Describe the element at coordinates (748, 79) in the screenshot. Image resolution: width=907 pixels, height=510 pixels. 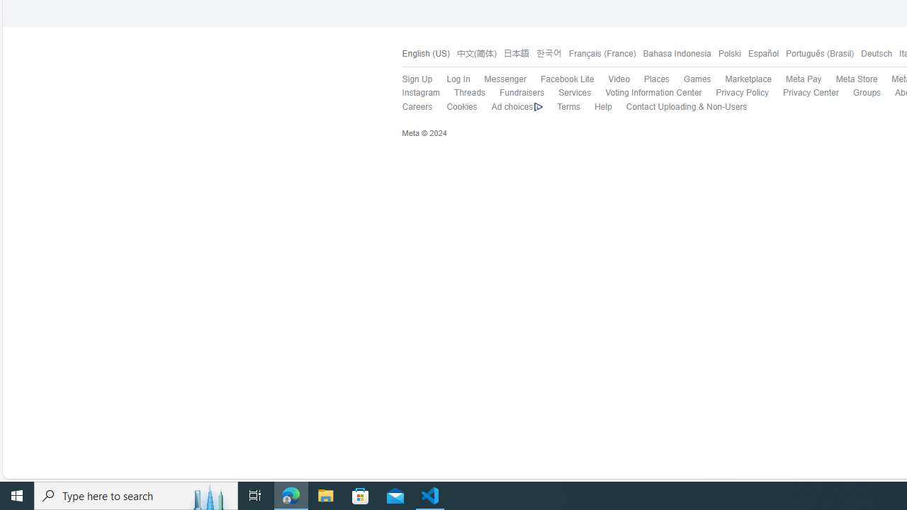
I see `Marketplace` at that location.